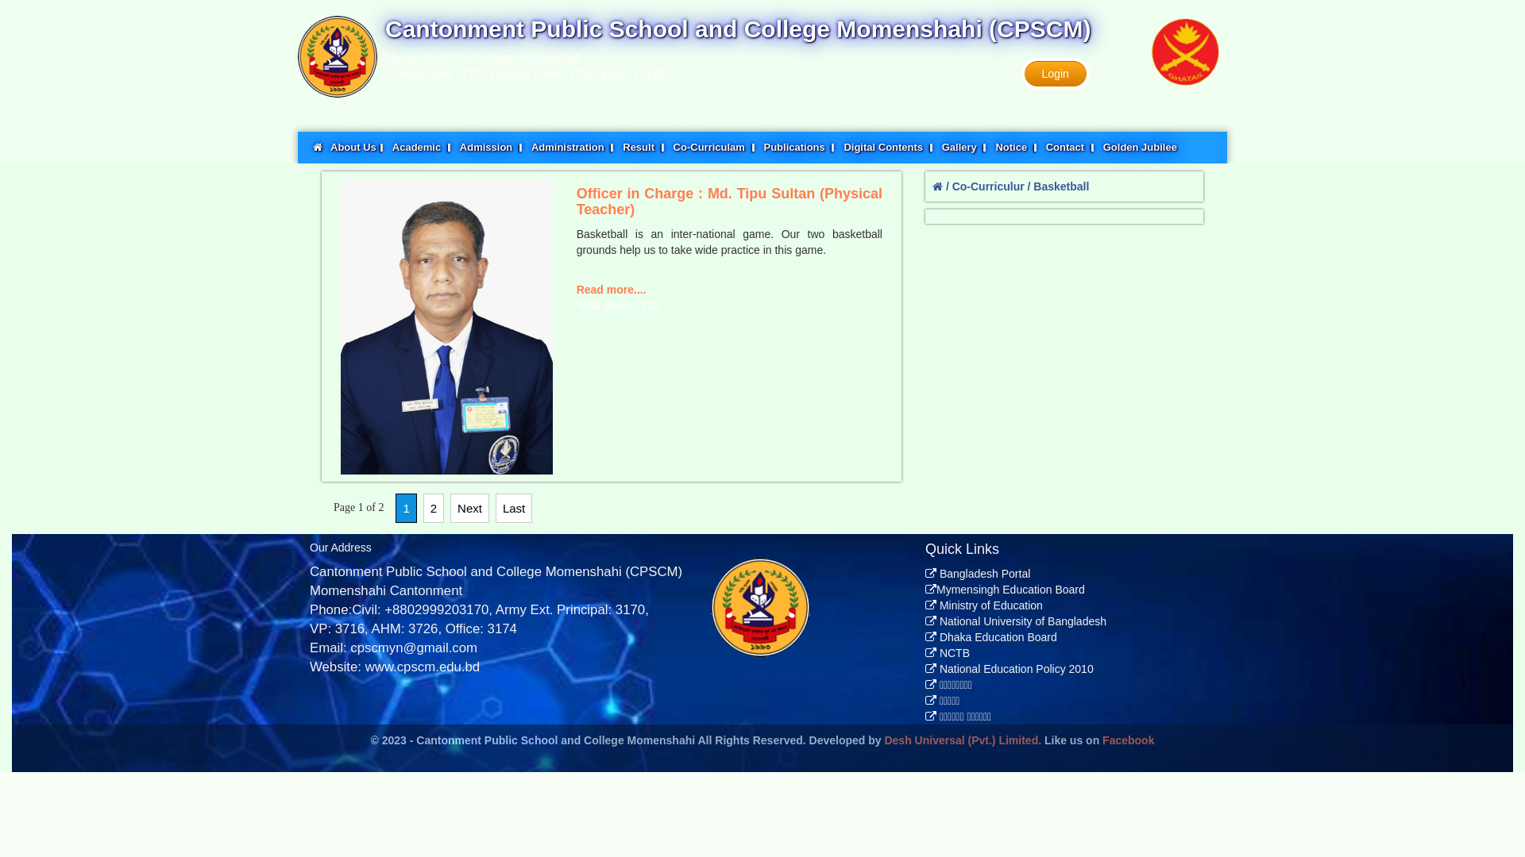  Describe the element at coordinates (1056, 74) in the screenshot. I see `Login` at that location.